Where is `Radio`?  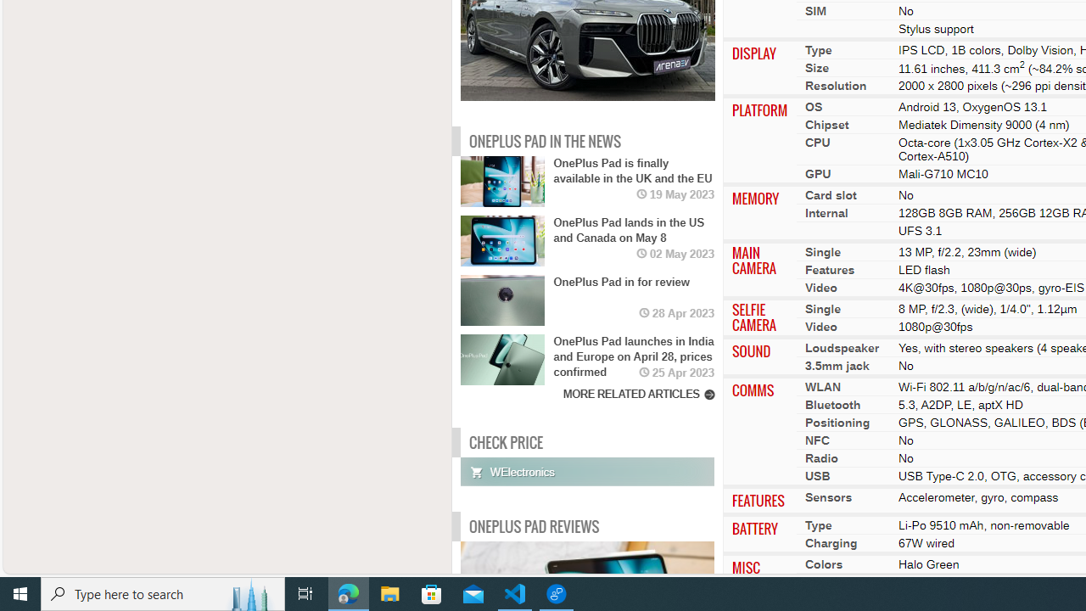
Radio is located at coordinates (821, 458).